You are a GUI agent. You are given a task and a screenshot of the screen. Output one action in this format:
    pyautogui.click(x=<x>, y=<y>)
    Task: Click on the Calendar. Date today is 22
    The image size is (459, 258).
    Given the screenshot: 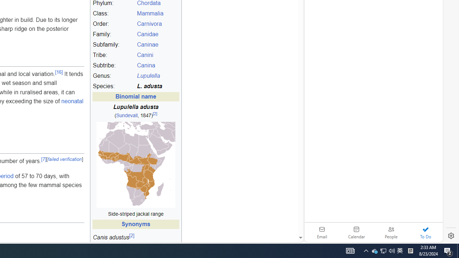 What is the action you would take?
    pyautogui.click(x=356, y=232)
    